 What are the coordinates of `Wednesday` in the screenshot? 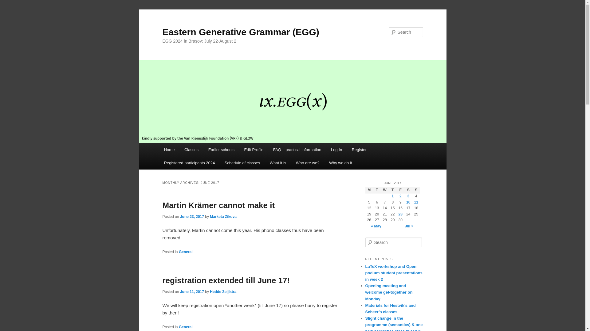 It's located at (385, 190).